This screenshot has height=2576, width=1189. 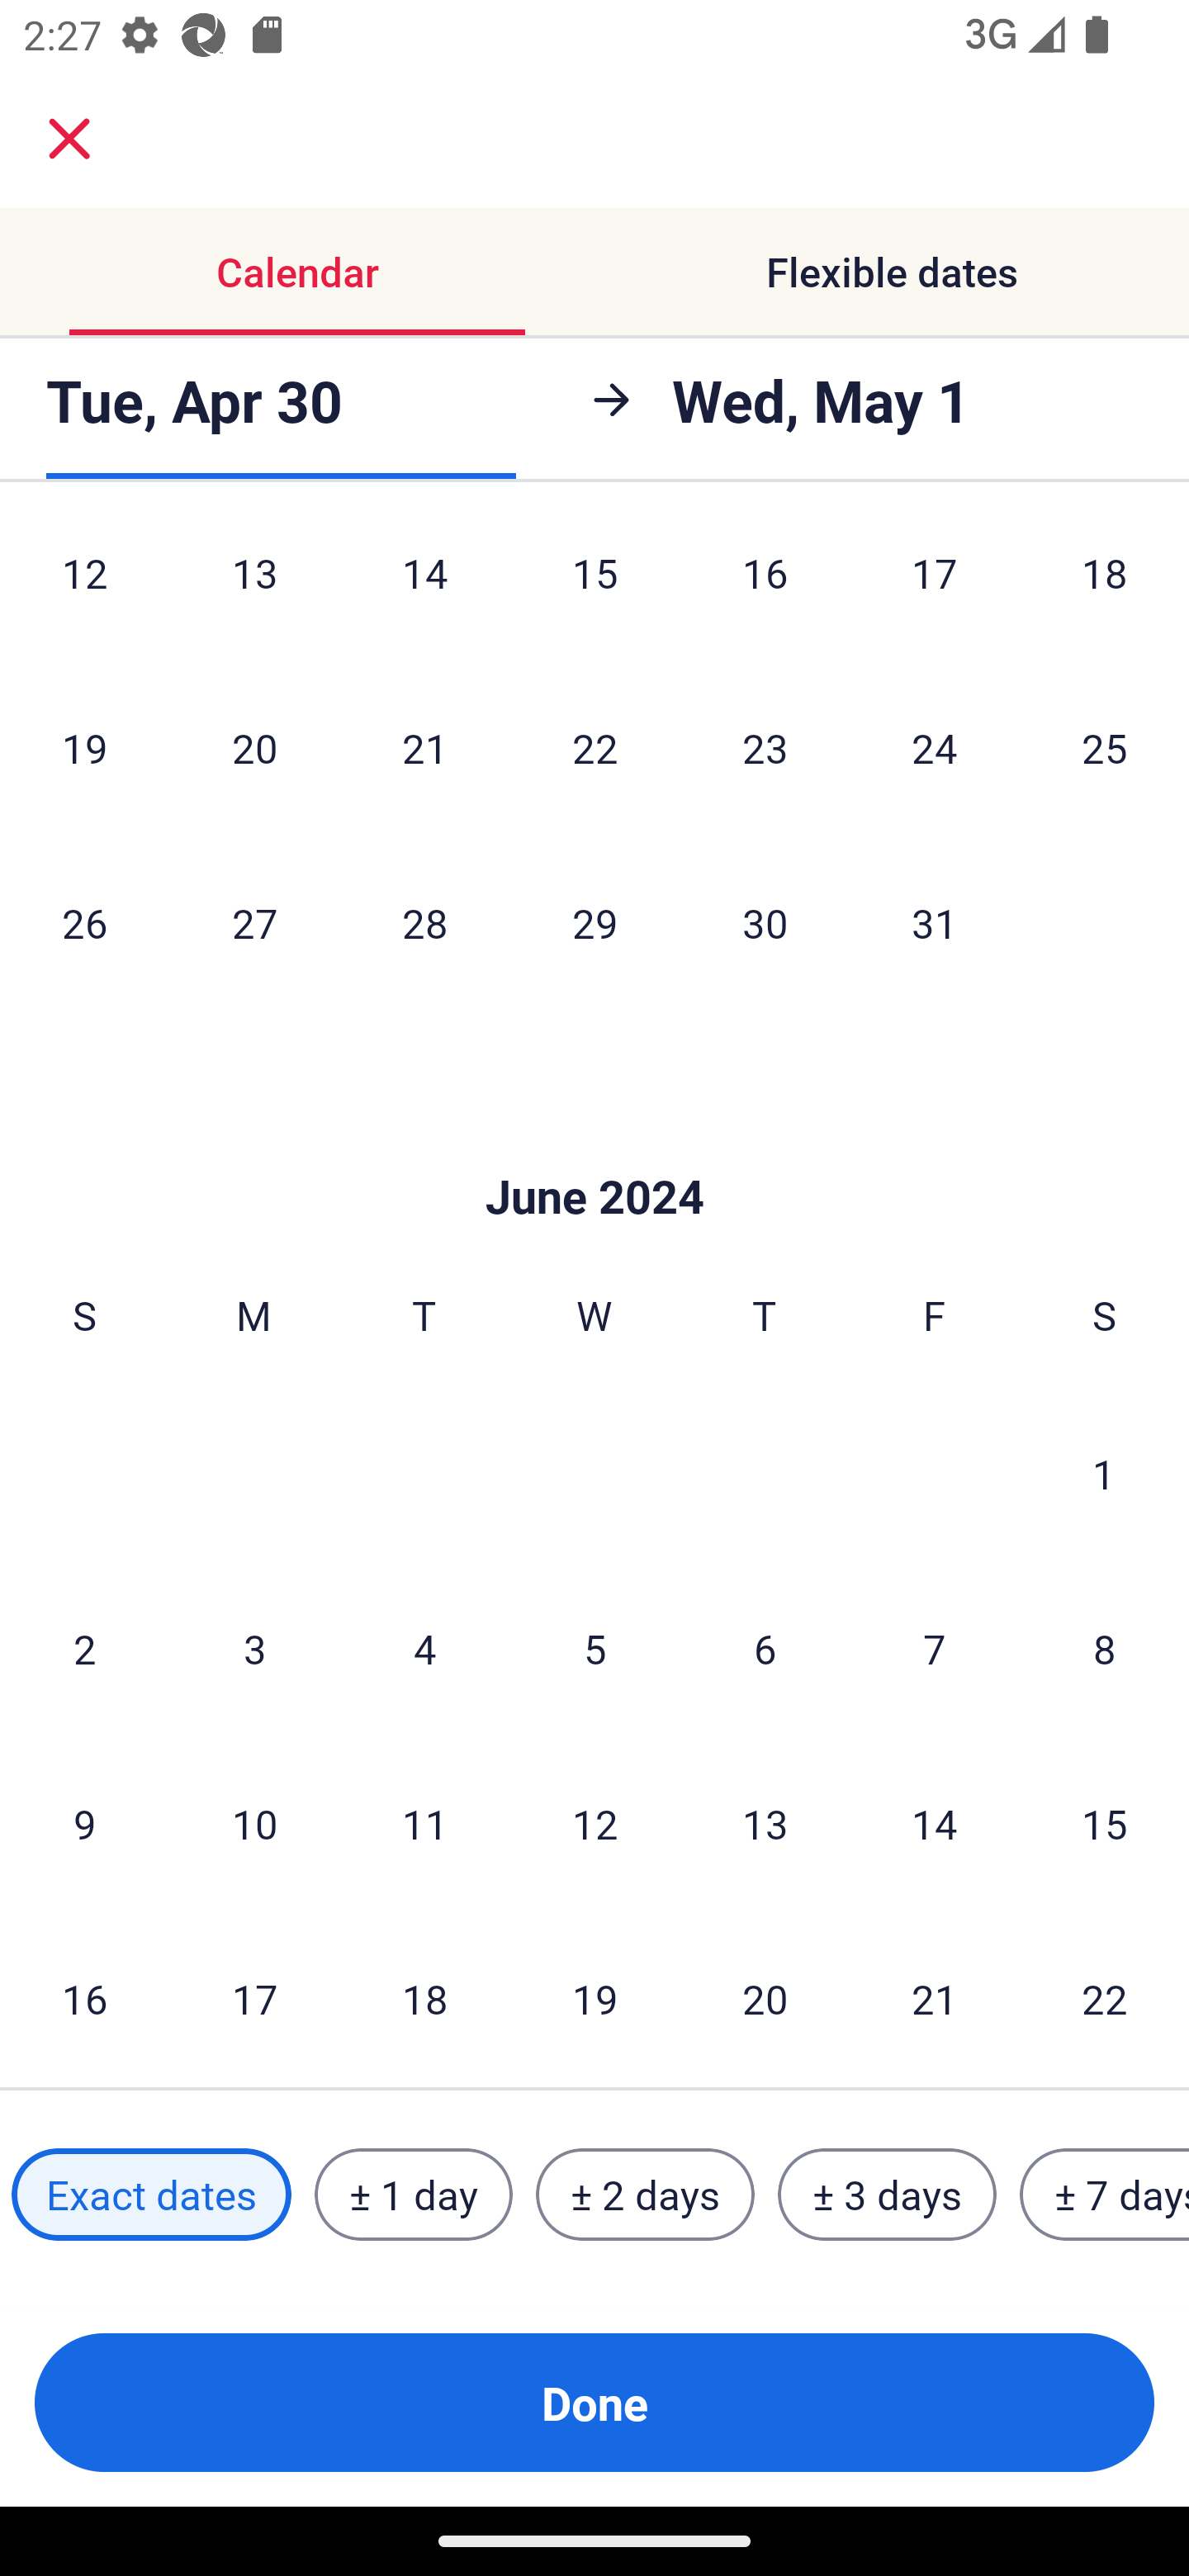 What do you see at coordinates (892, 271) in the screenshot?
I see `Flexible dates` at bounding box center [892, 271].